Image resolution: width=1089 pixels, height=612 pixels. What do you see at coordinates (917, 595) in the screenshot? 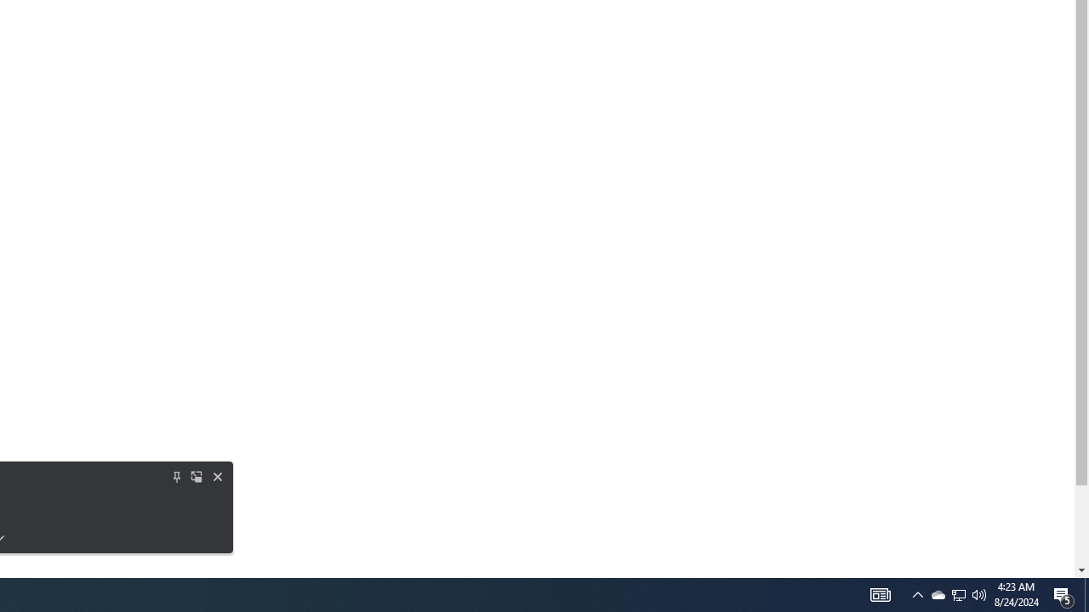
I see `Notification Chevron` at bounding box center [917, 595].